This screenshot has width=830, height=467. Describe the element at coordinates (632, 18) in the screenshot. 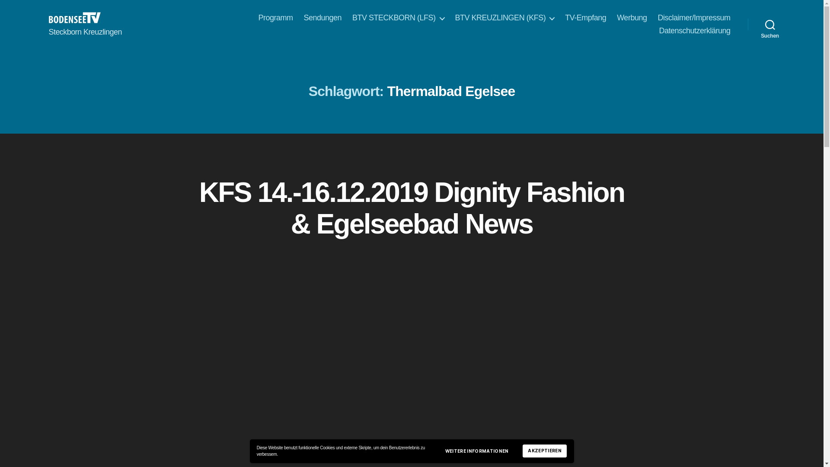

I see `Werbung` at that location.